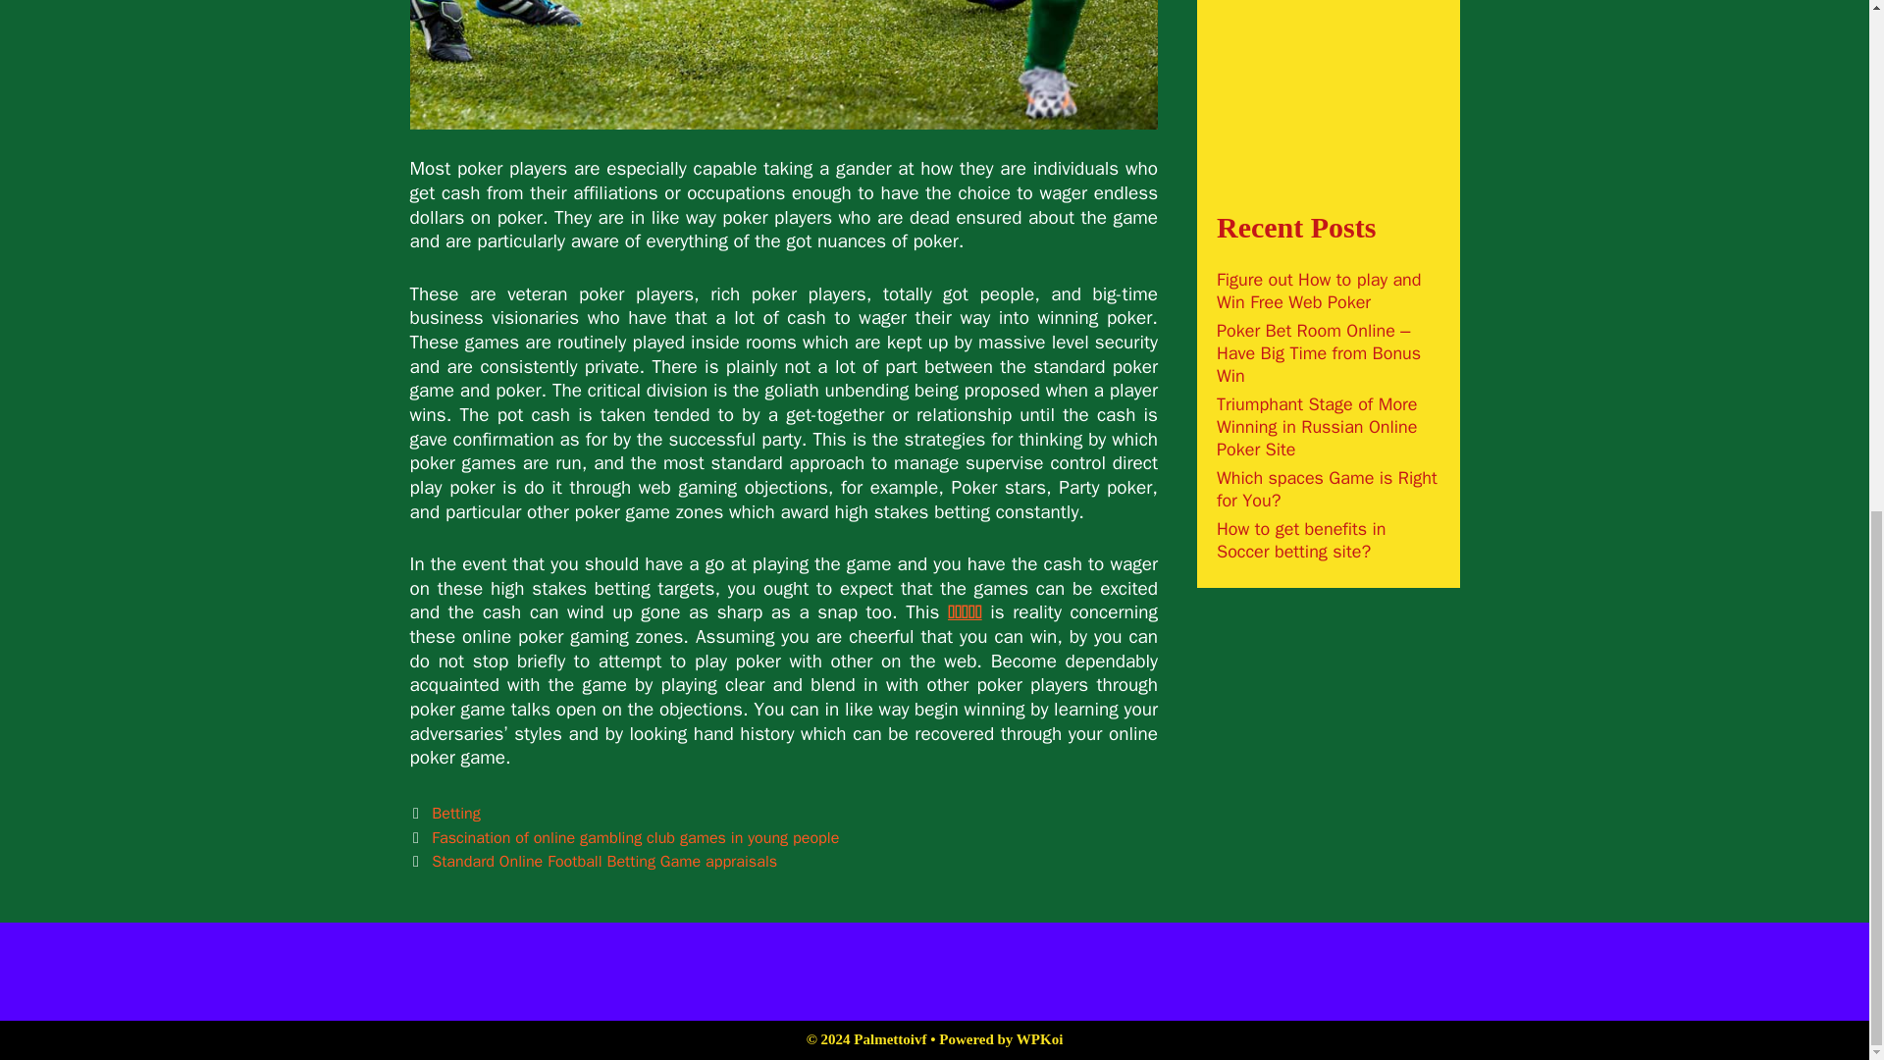 The image size is (1884, 1060). I want to click on Figure out How to play and Win Free Web Poker, so click(1319, 291).